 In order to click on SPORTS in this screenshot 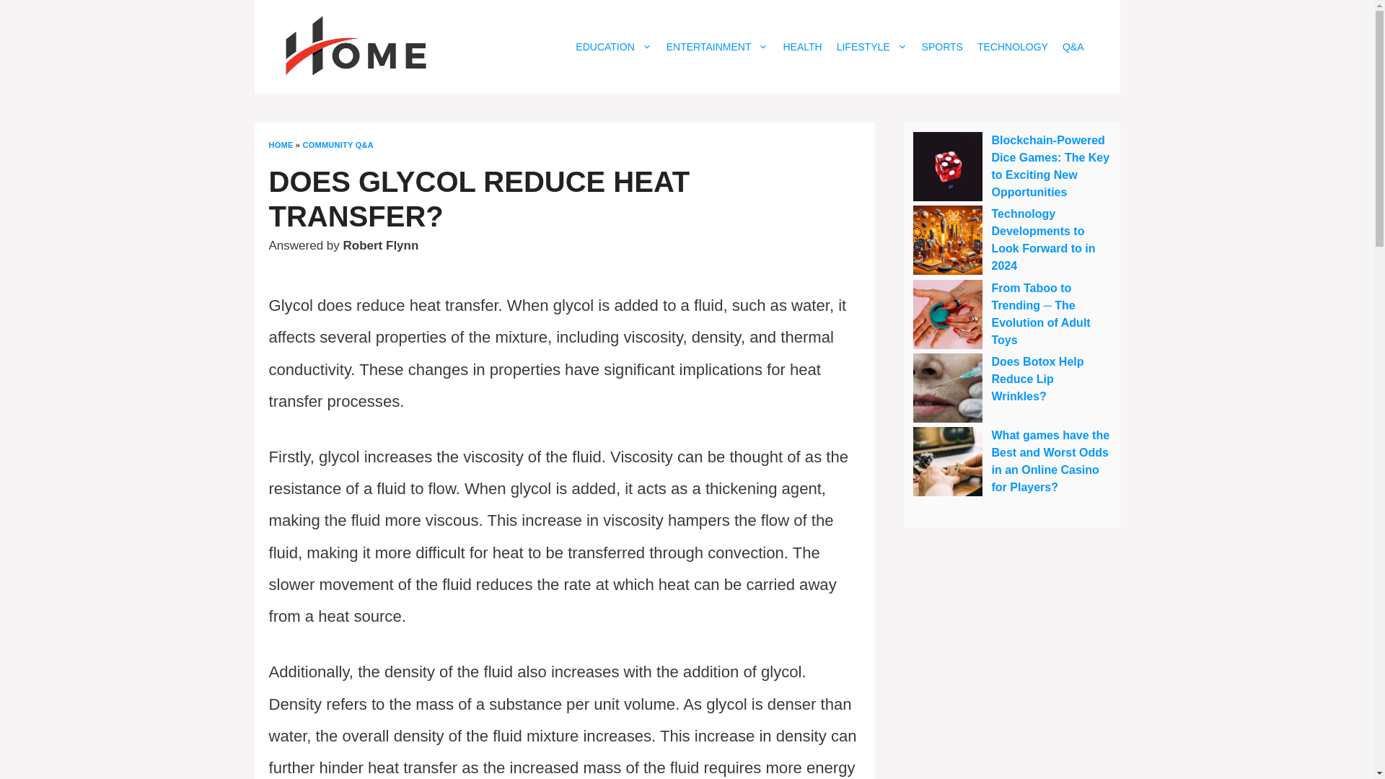, I will do `click(942, 46)`.